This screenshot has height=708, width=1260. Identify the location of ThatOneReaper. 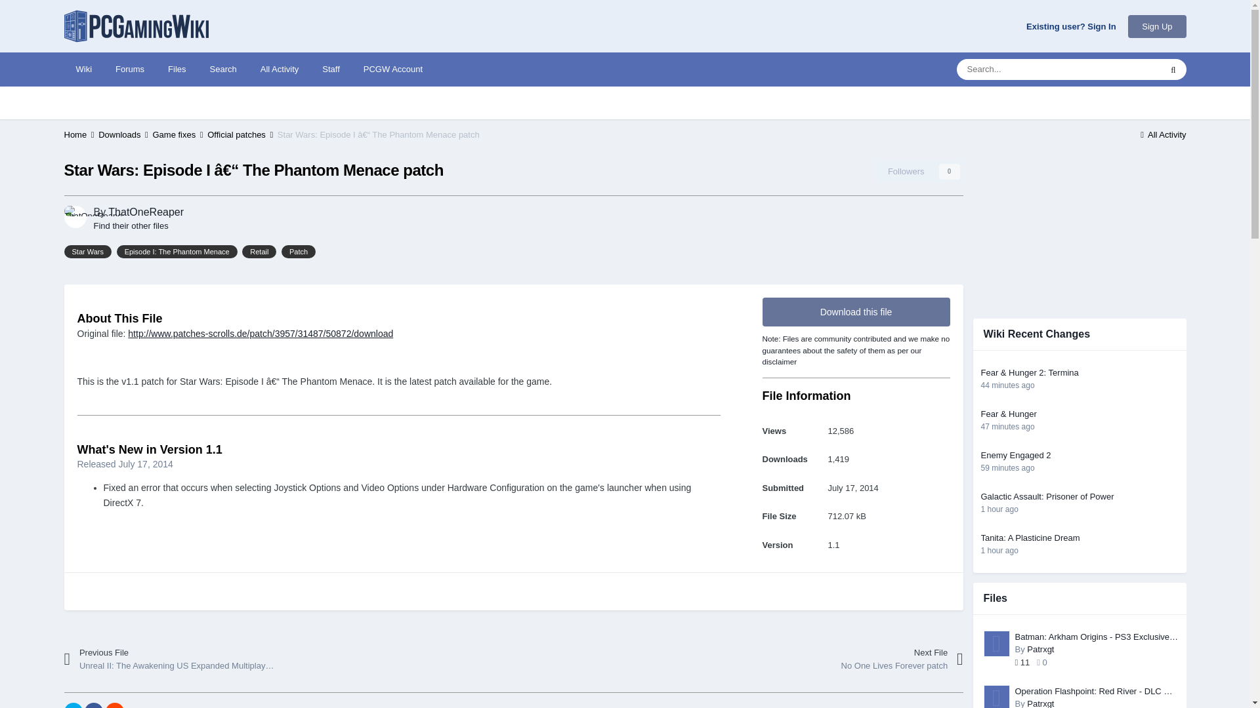
(146, 212).